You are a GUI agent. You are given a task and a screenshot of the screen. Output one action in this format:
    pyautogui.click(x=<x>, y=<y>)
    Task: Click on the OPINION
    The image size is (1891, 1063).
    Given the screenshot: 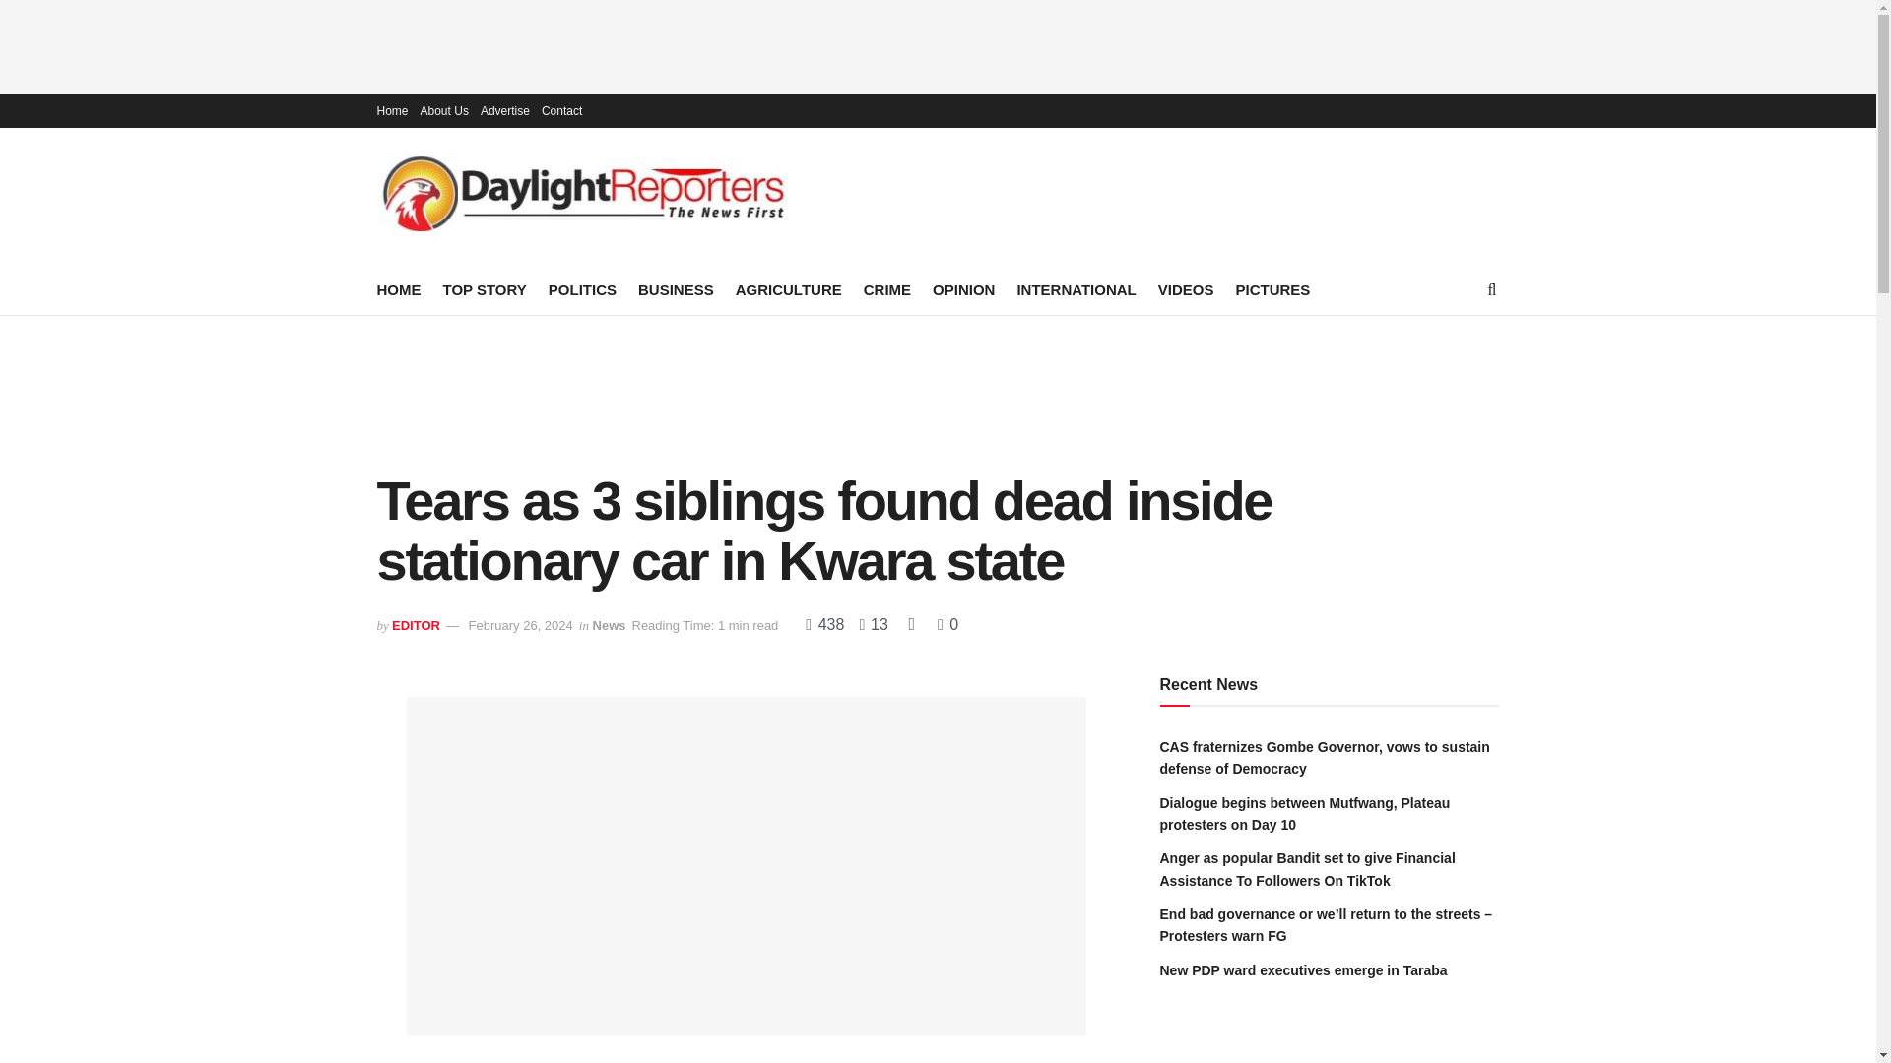 What is the action you would take?
    pyautogui.click(x=963, y=289)
    